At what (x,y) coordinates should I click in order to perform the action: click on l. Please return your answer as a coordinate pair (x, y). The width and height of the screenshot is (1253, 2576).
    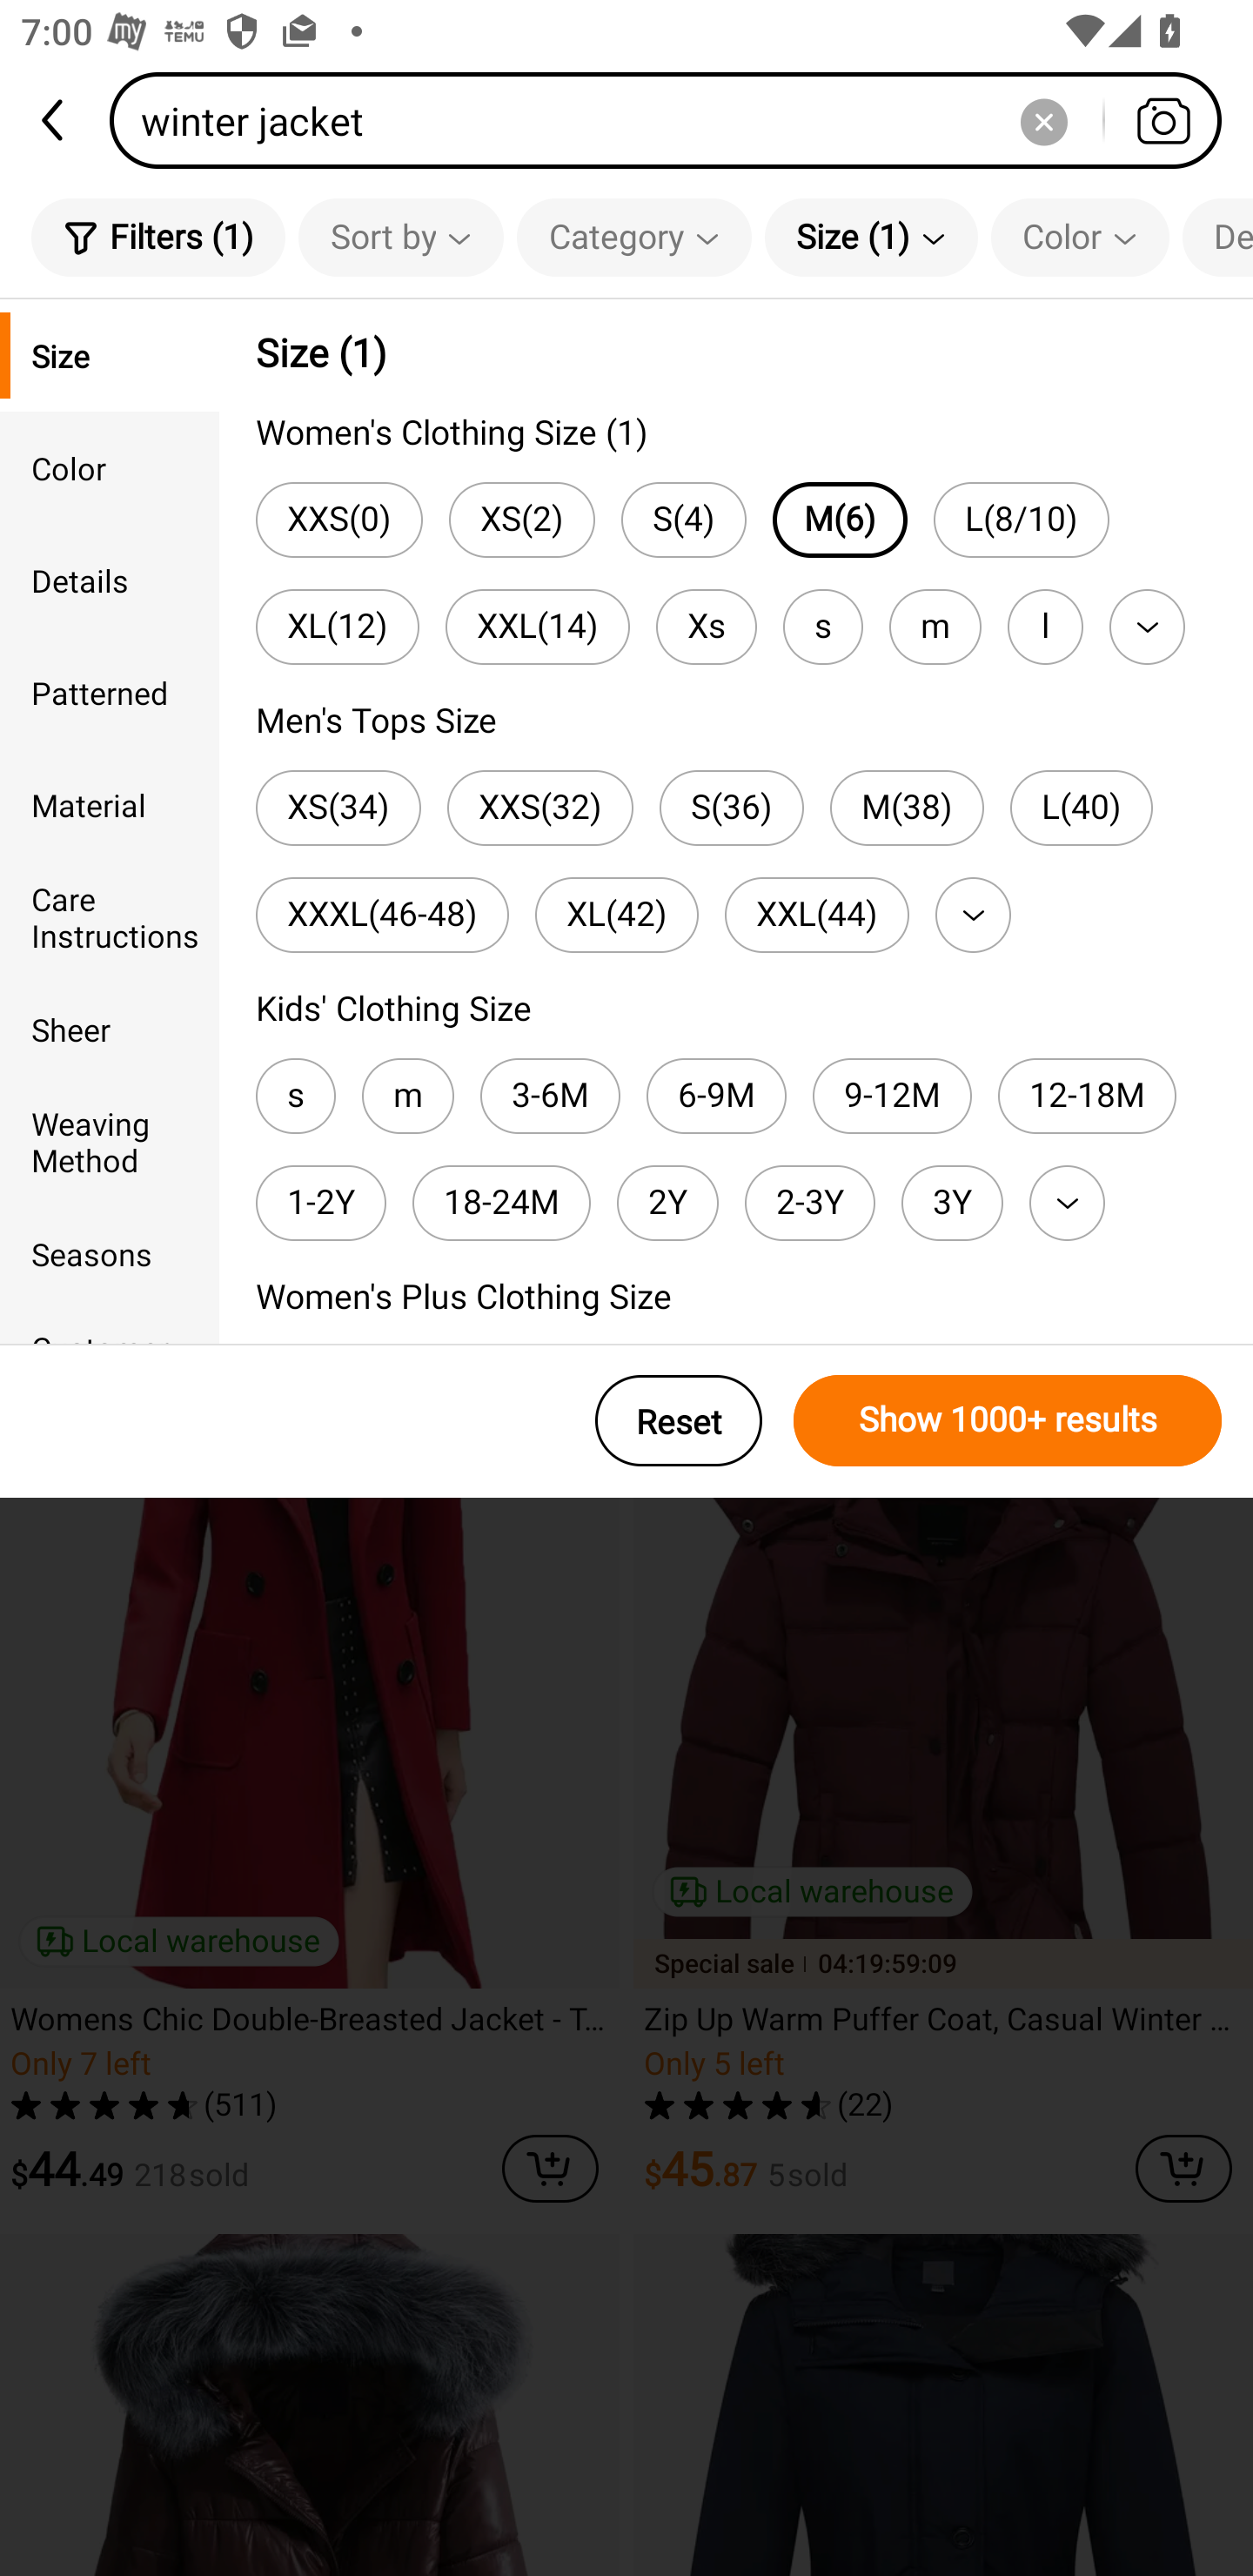
    Looking at the image, I should click on (1045, 627).